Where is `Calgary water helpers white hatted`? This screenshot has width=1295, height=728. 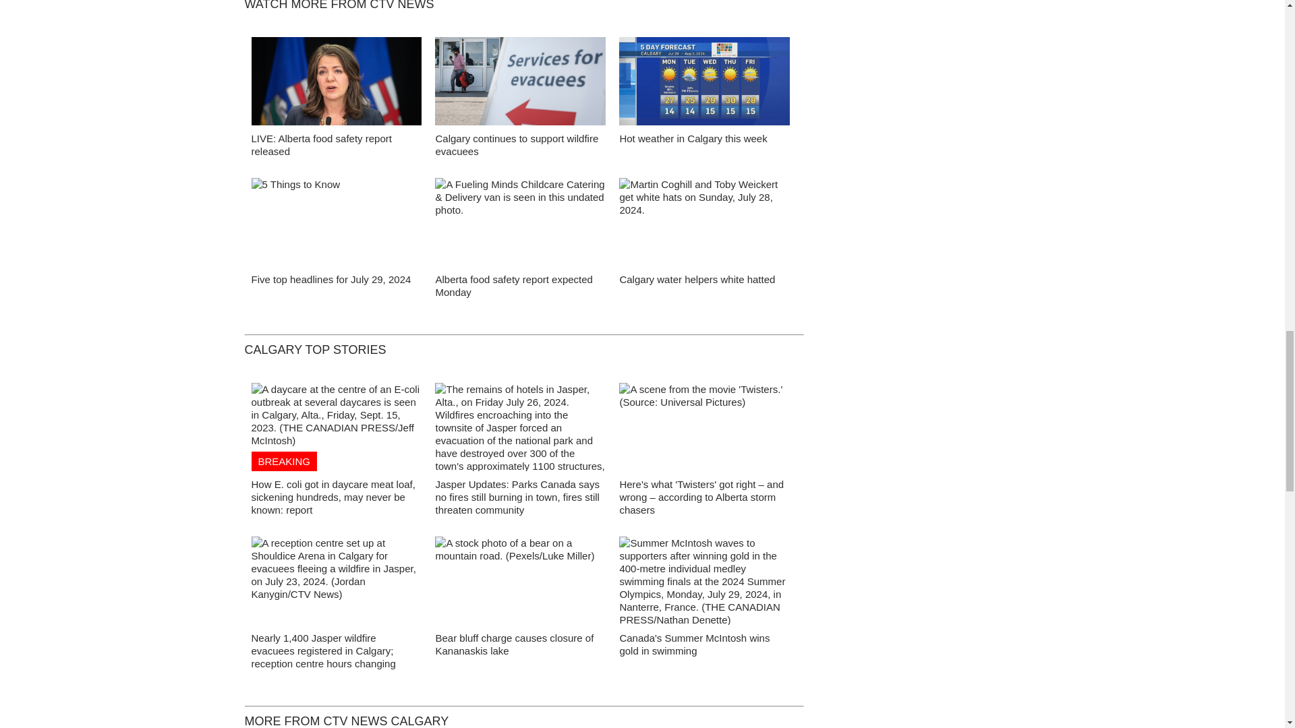
Calgary water helpers white hatted is located at coordinates (696, 279).